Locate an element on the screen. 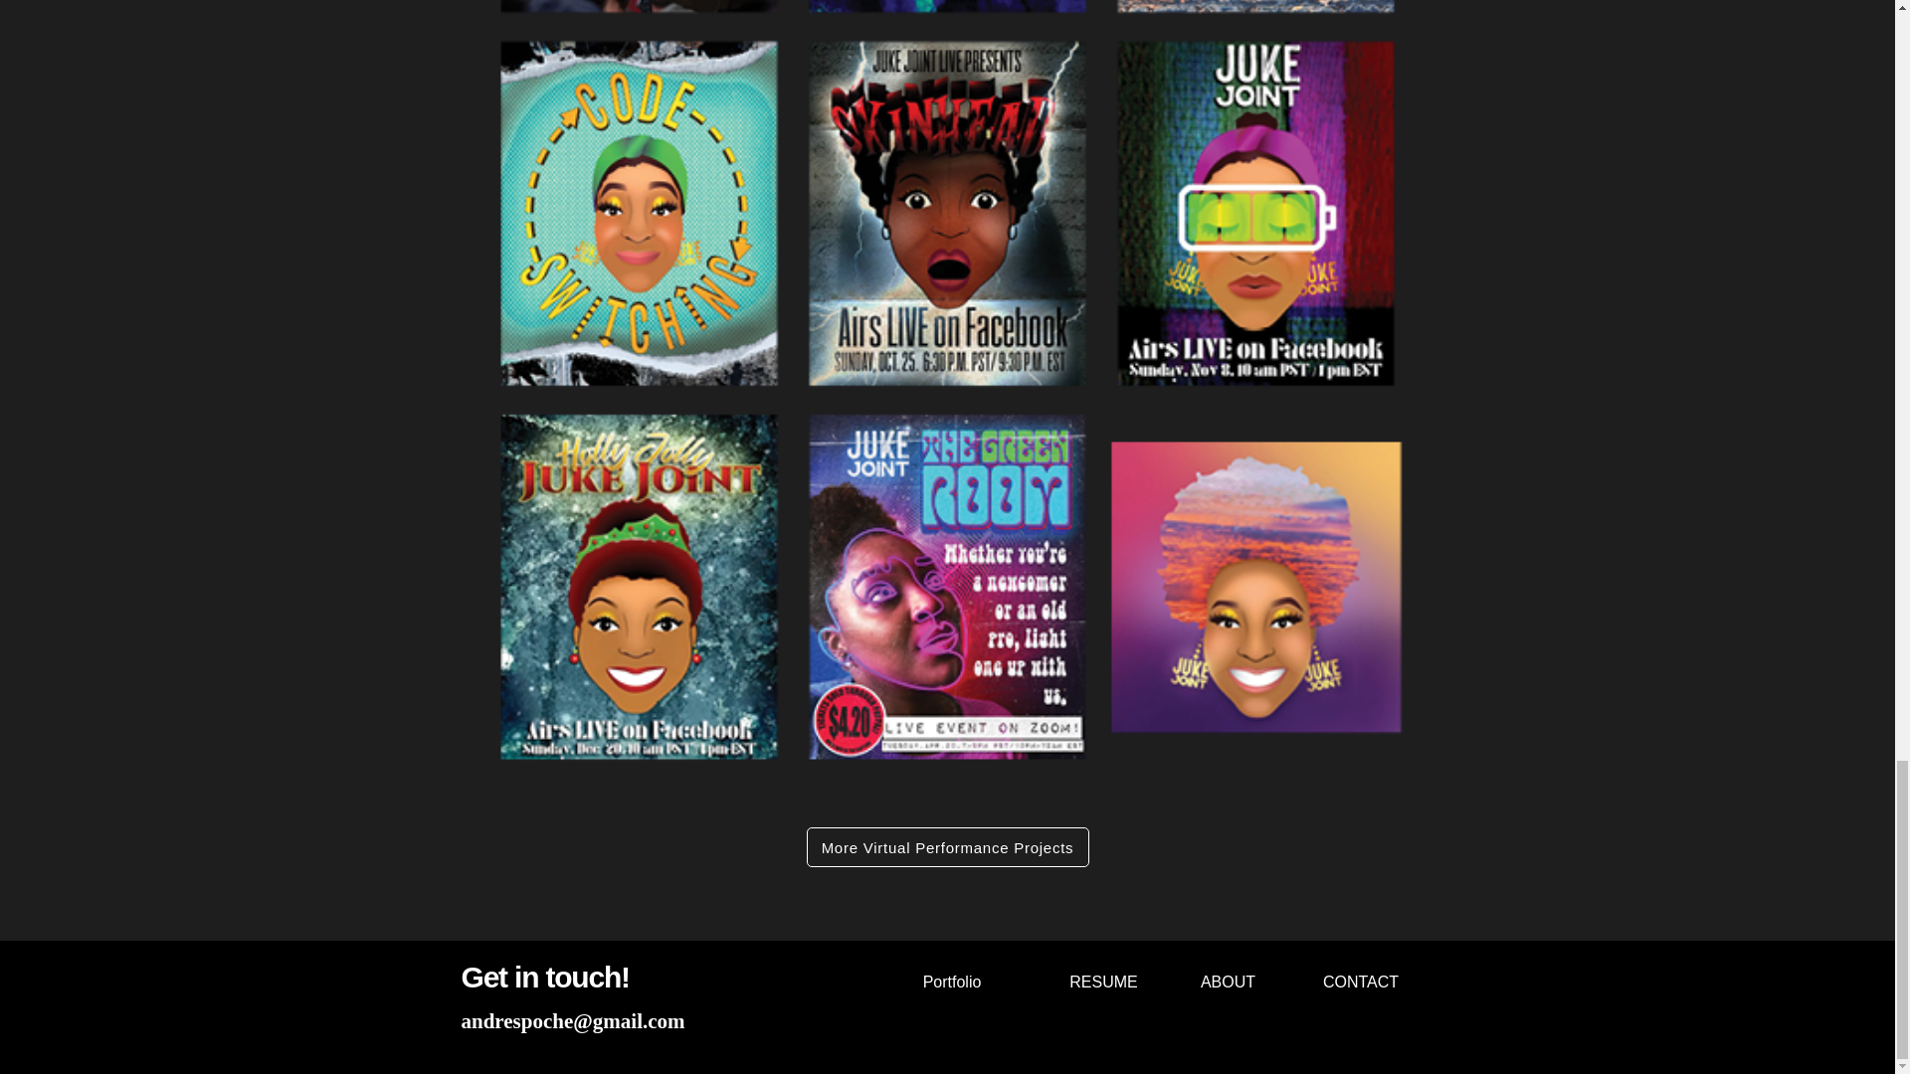 The image size is (1910, 1074). Portfolio is located at coordinates (951, 981).